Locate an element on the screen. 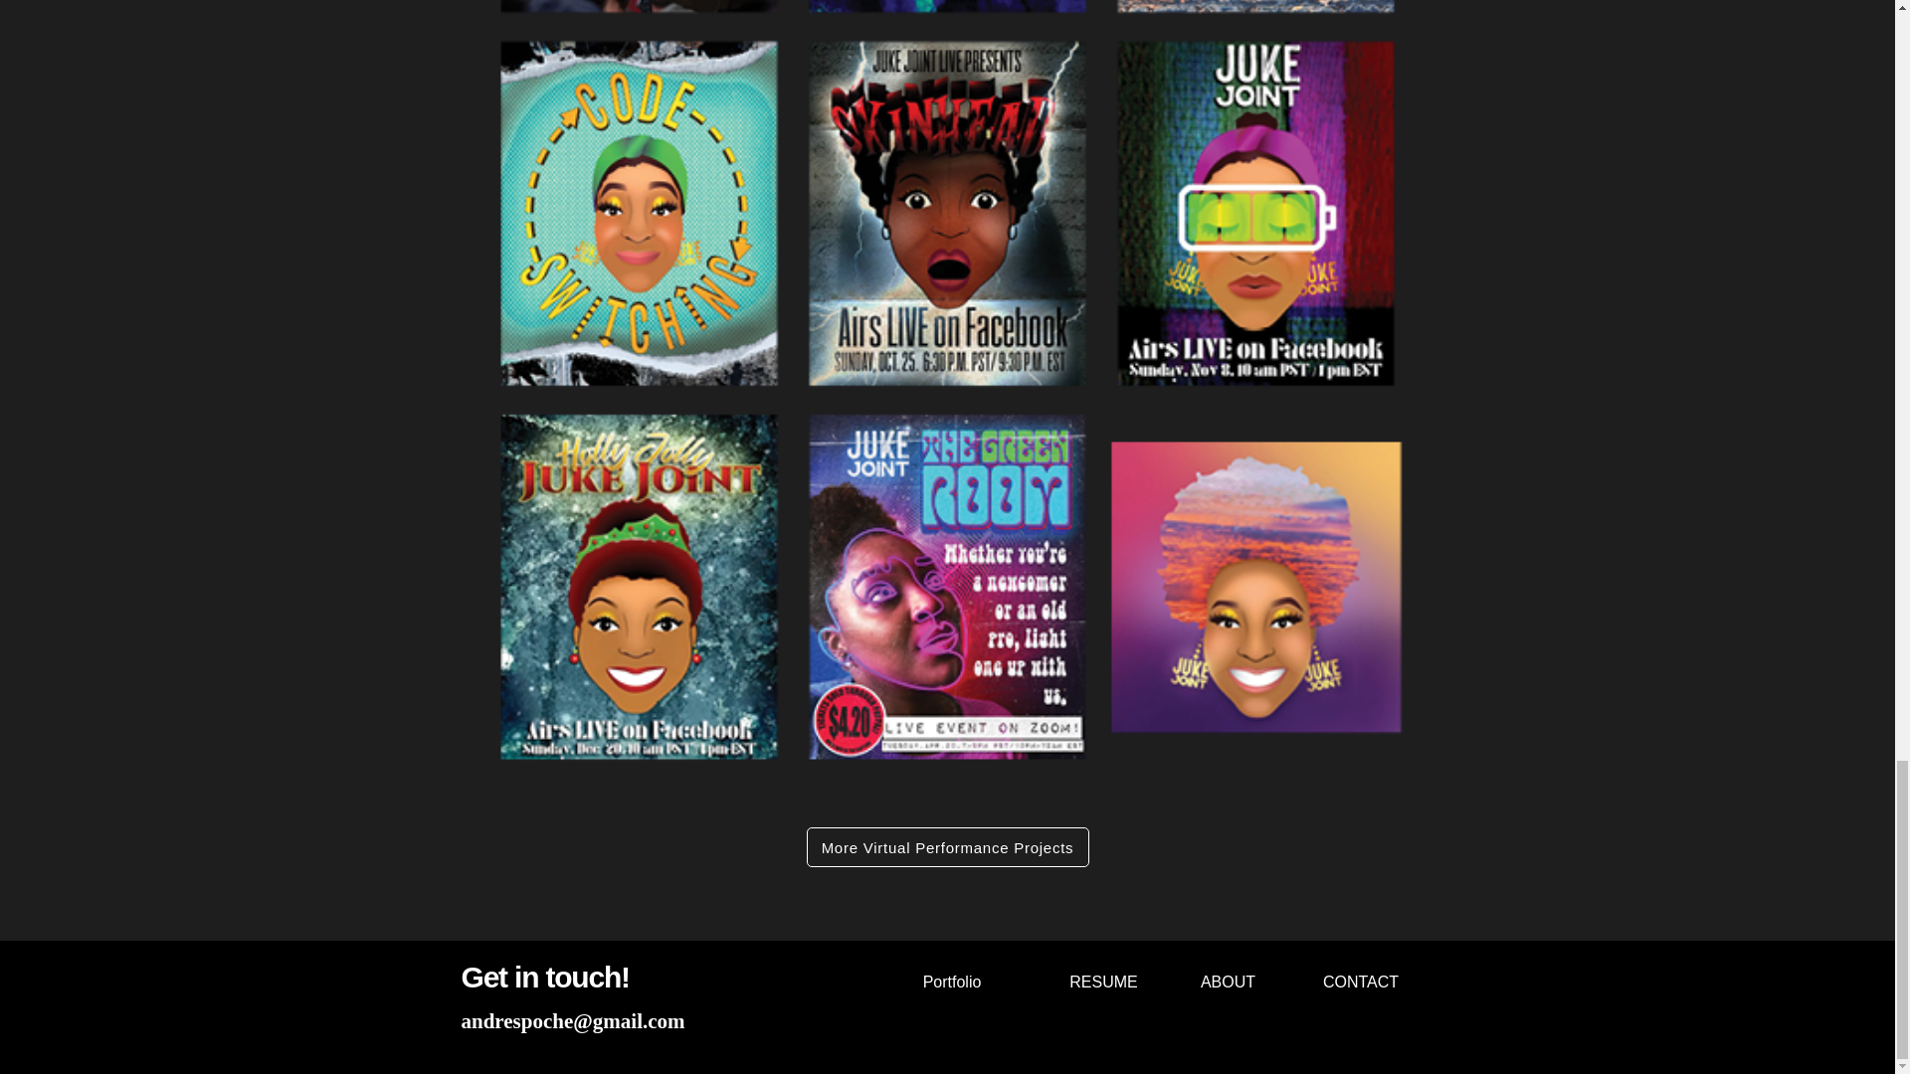 The image size is (1910, 1074). Portfolio is located at coordinates (951, 981).